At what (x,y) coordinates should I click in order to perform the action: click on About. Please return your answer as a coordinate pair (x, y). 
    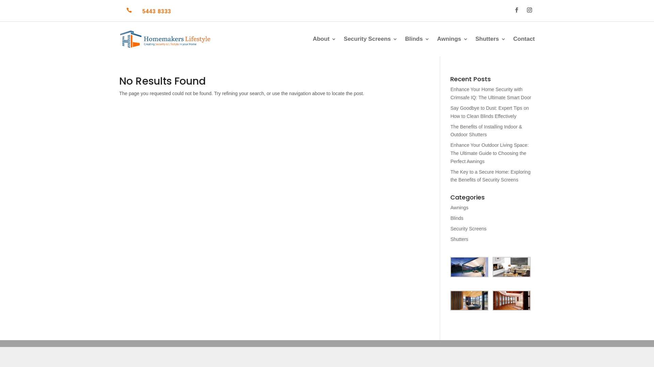
    Looking at the image, I should click on (324, 39).